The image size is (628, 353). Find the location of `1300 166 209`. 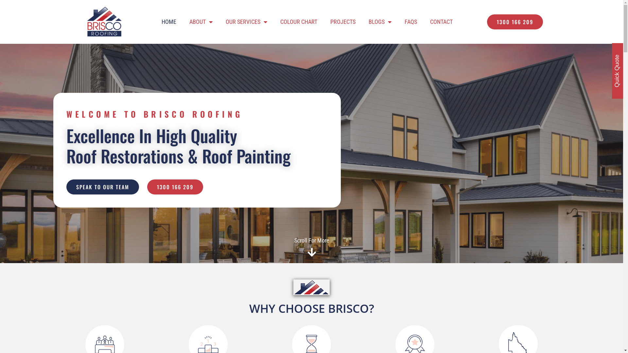

1300 166 209 is located at coordinates (515, 22).